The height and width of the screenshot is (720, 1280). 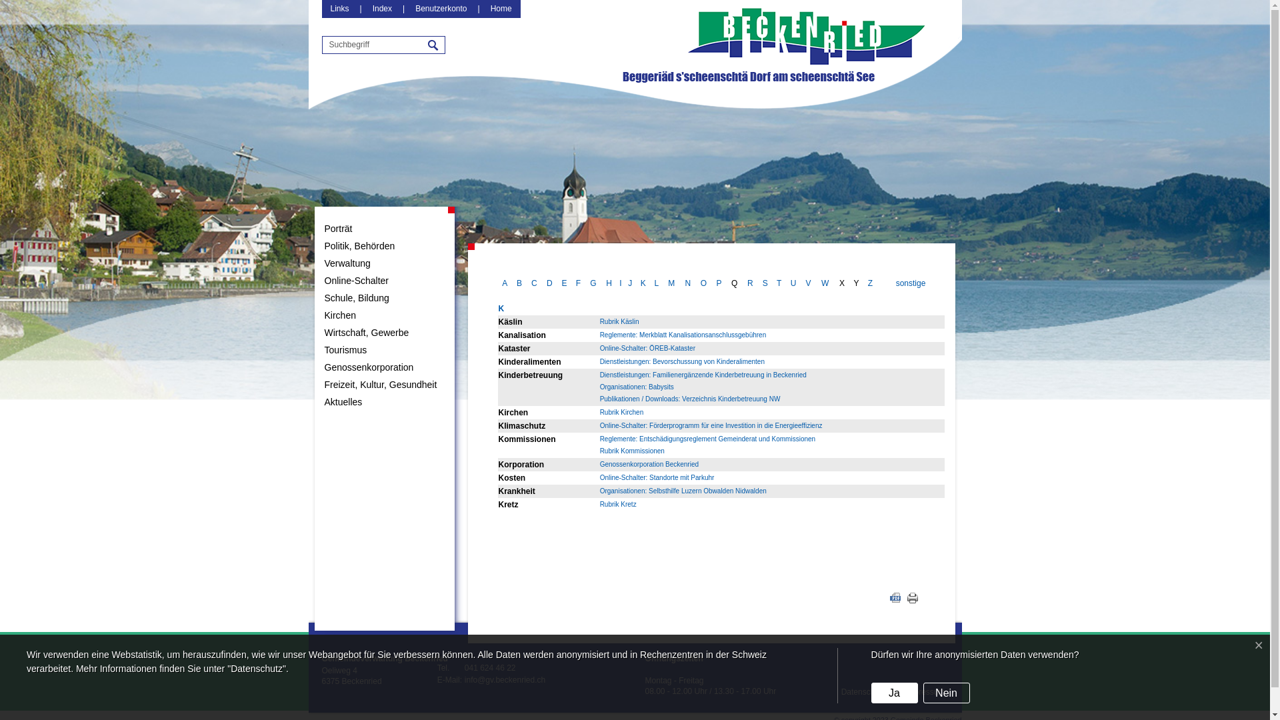 What do you see at coordinates (649, 464) in the screenshot?
I see `Genossenkorporation Beckenried` at bounding box center [649, 464].